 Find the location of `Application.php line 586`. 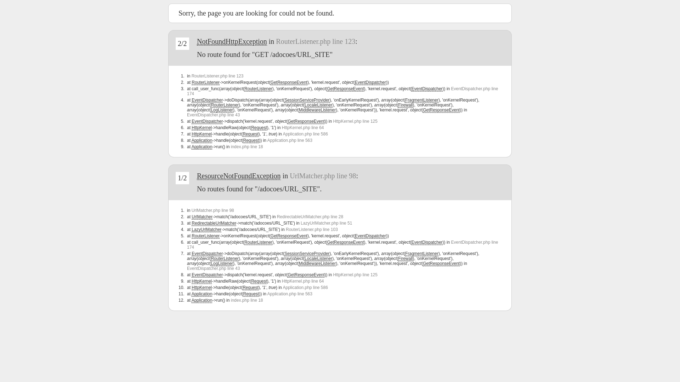

Application.php line 586 is located at coordinates (305, 134).